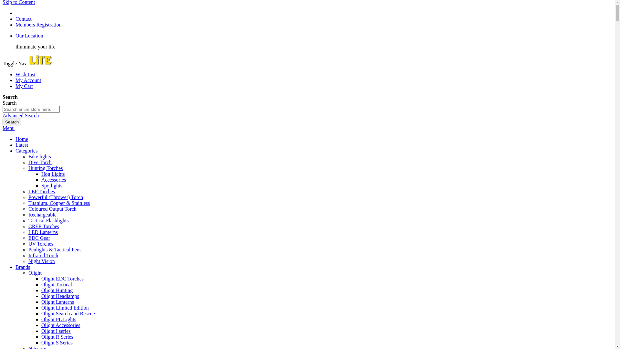  Describe the element at coordinates (57, 302) in the screenshot. I see `Olight Lanterns` at that location.